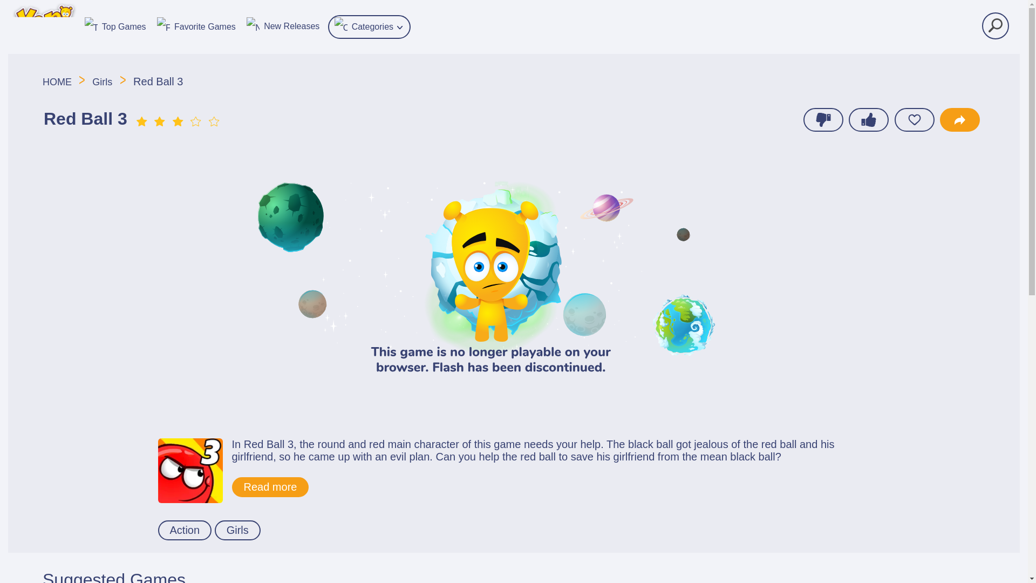 Image resolution: width=1036 pixels, height=583 pixels. What do you see at coordinates (101, 82) in the screenshot?
I see `Girls` at bounding box center [101, 82].